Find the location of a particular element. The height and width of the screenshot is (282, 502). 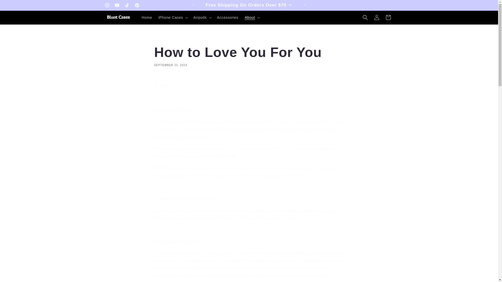

TikTok is located at coordinates (136, 5).